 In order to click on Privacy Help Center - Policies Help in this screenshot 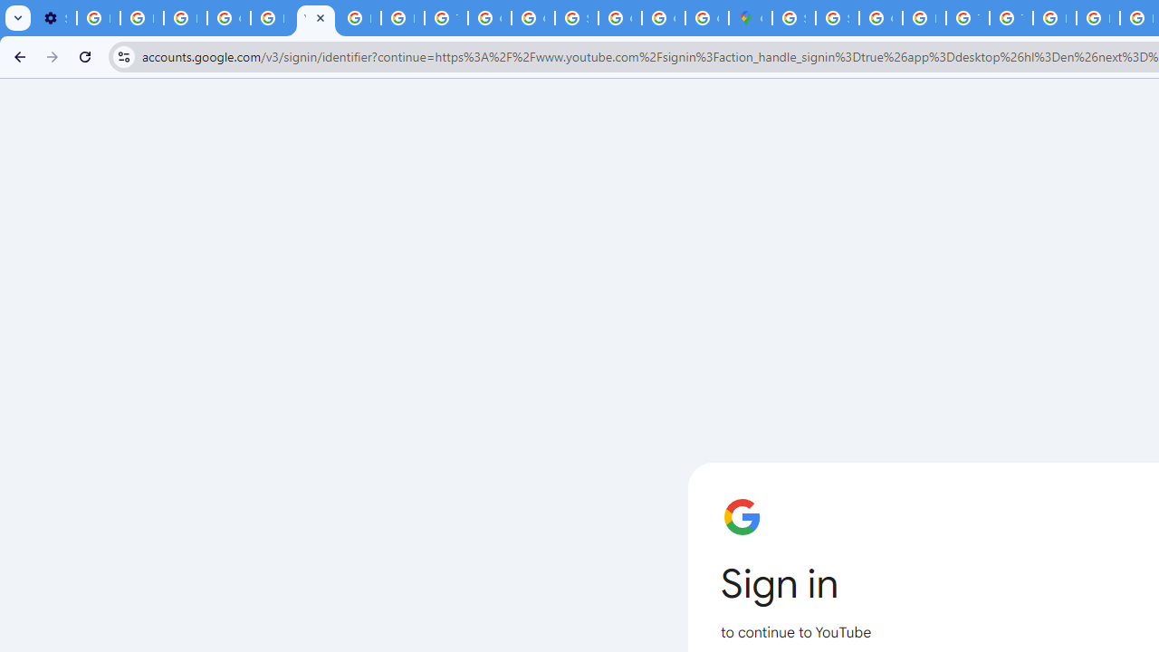, I will do `click(272, 18)`.